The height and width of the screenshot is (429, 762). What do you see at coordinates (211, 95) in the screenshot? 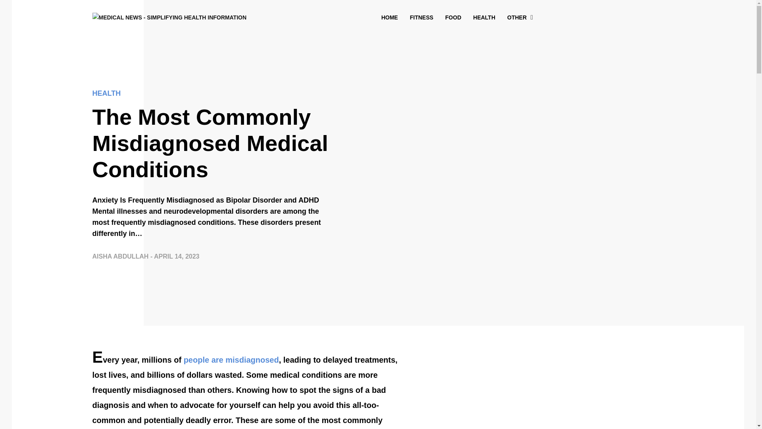
I see `HEALTH` at bounding box center [211, 95].